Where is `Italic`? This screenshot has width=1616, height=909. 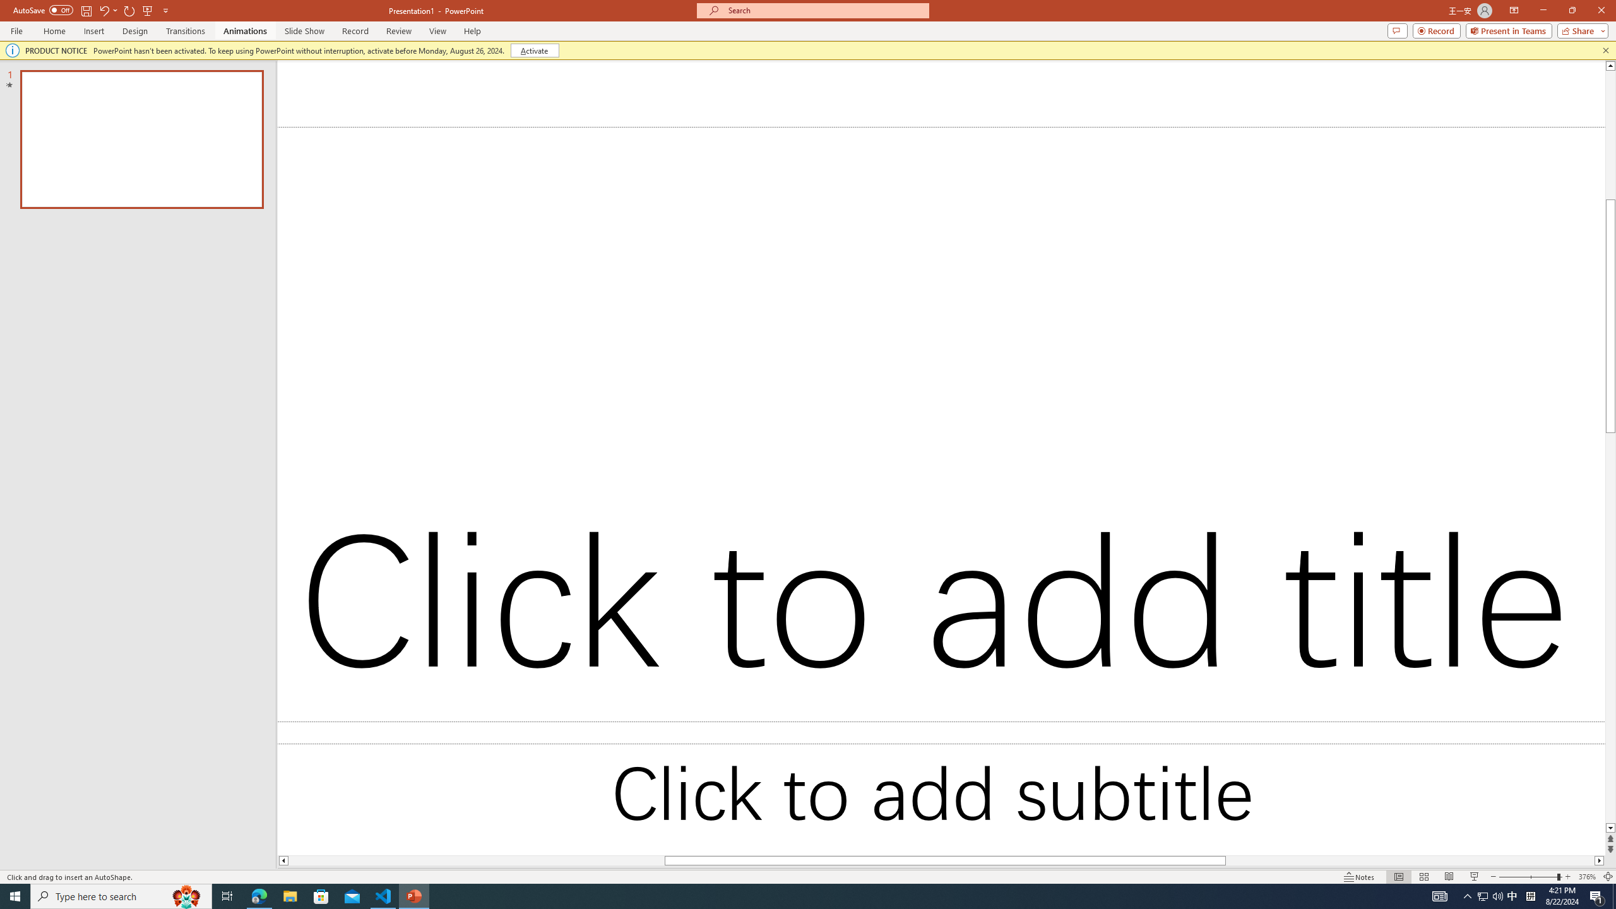 Italic is located at coordinates (134, 114).